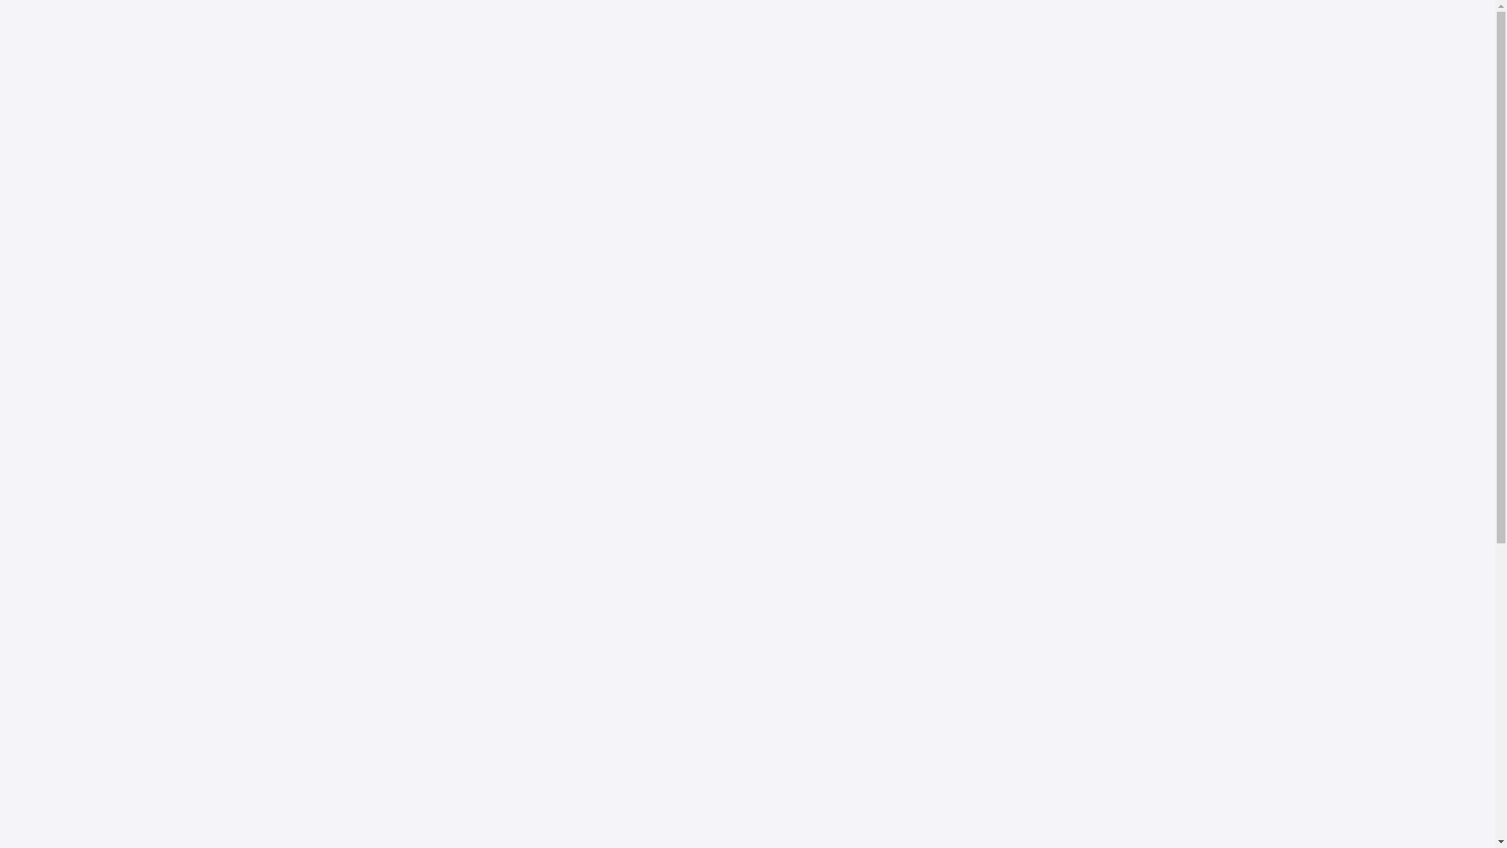  Describe the element at coordinates (896, 80) in the screenshot. I see `Departments` at that location.